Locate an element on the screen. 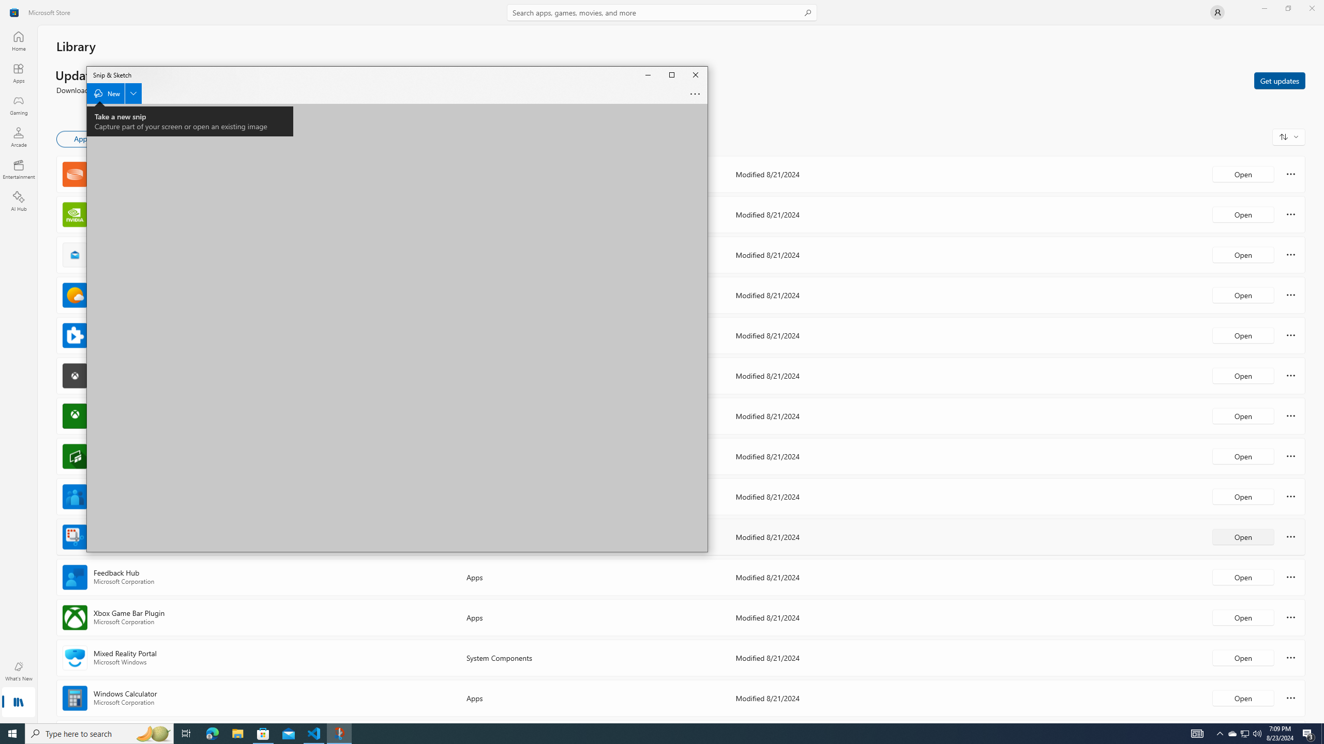 This screenshot has width=1324, height=744. Maximize Snip & Sketch is located at coordinates (671, 75).